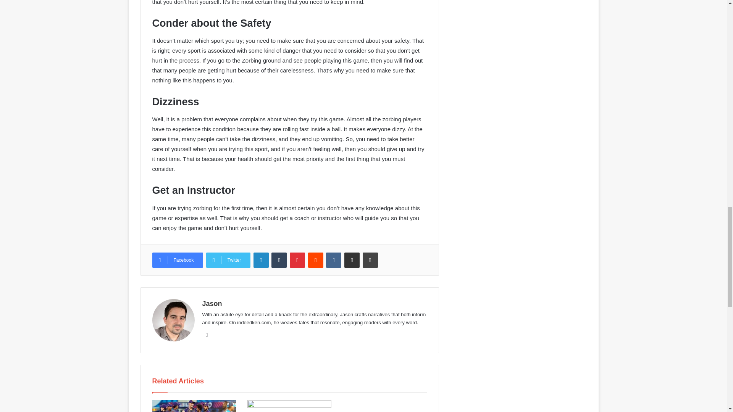  Describe the element at coordinates (297, 260) in the screenshot. I see `Pinterest` at that location.